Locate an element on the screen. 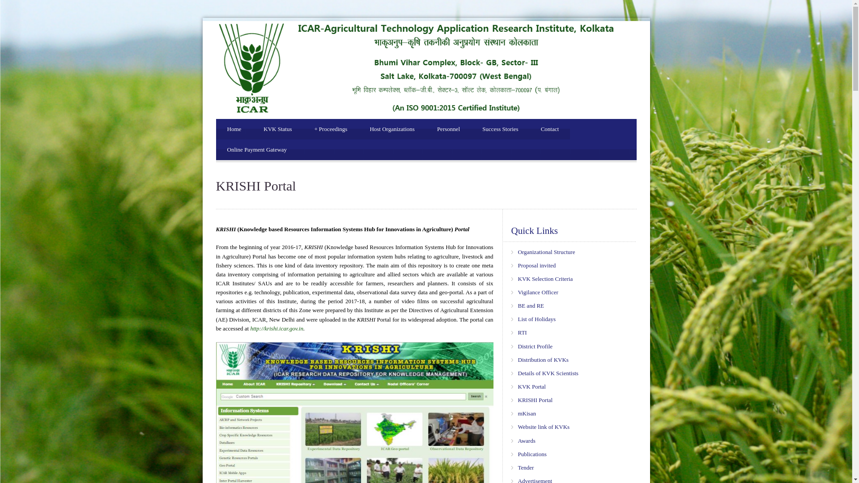 The width and height of the screenshot is (859, 483). KVK Status is located at coordinates (277, 129).